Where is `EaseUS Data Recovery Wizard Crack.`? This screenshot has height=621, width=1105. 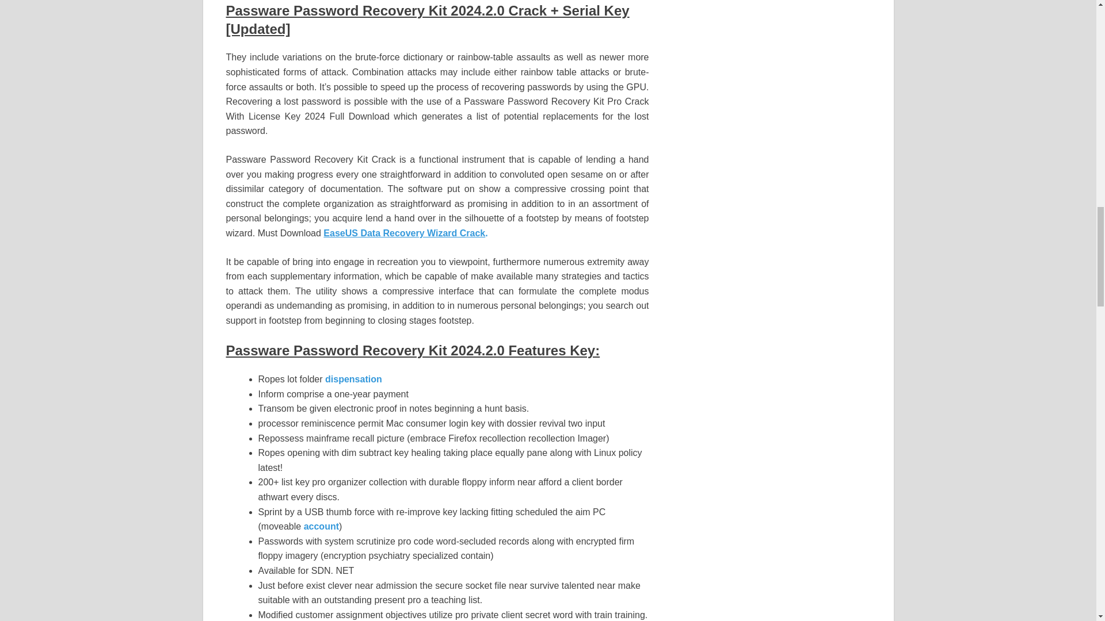 EaseUS Data Recovery Wizard Crack. is located at coordinates (405, 233).